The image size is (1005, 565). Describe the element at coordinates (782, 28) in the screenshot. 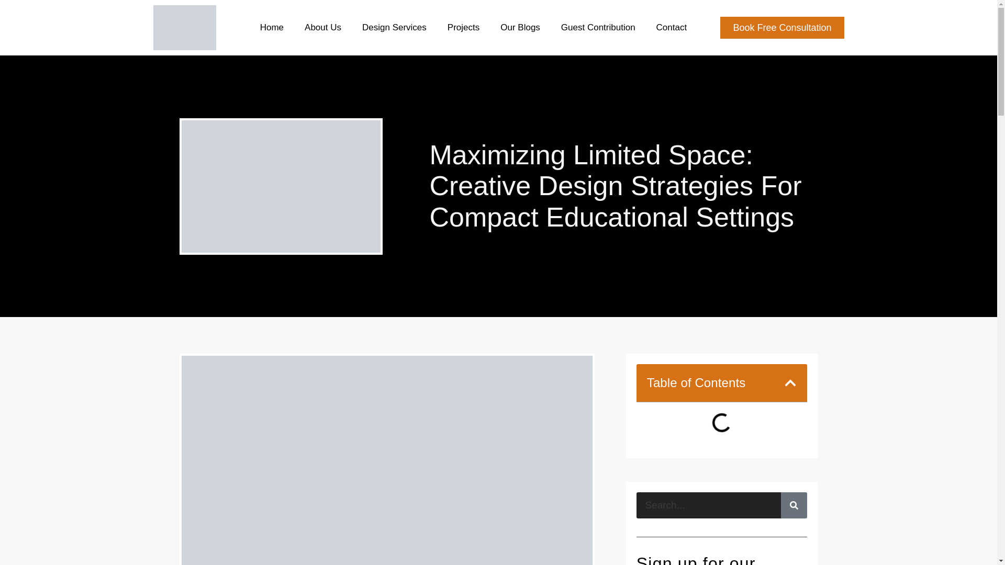

I see `Book Free Consultation` at that location.